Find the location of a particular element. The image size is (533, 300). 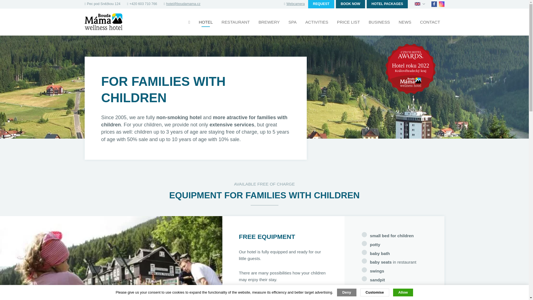

ACTIVITIES is located at coordinates (317, 22).